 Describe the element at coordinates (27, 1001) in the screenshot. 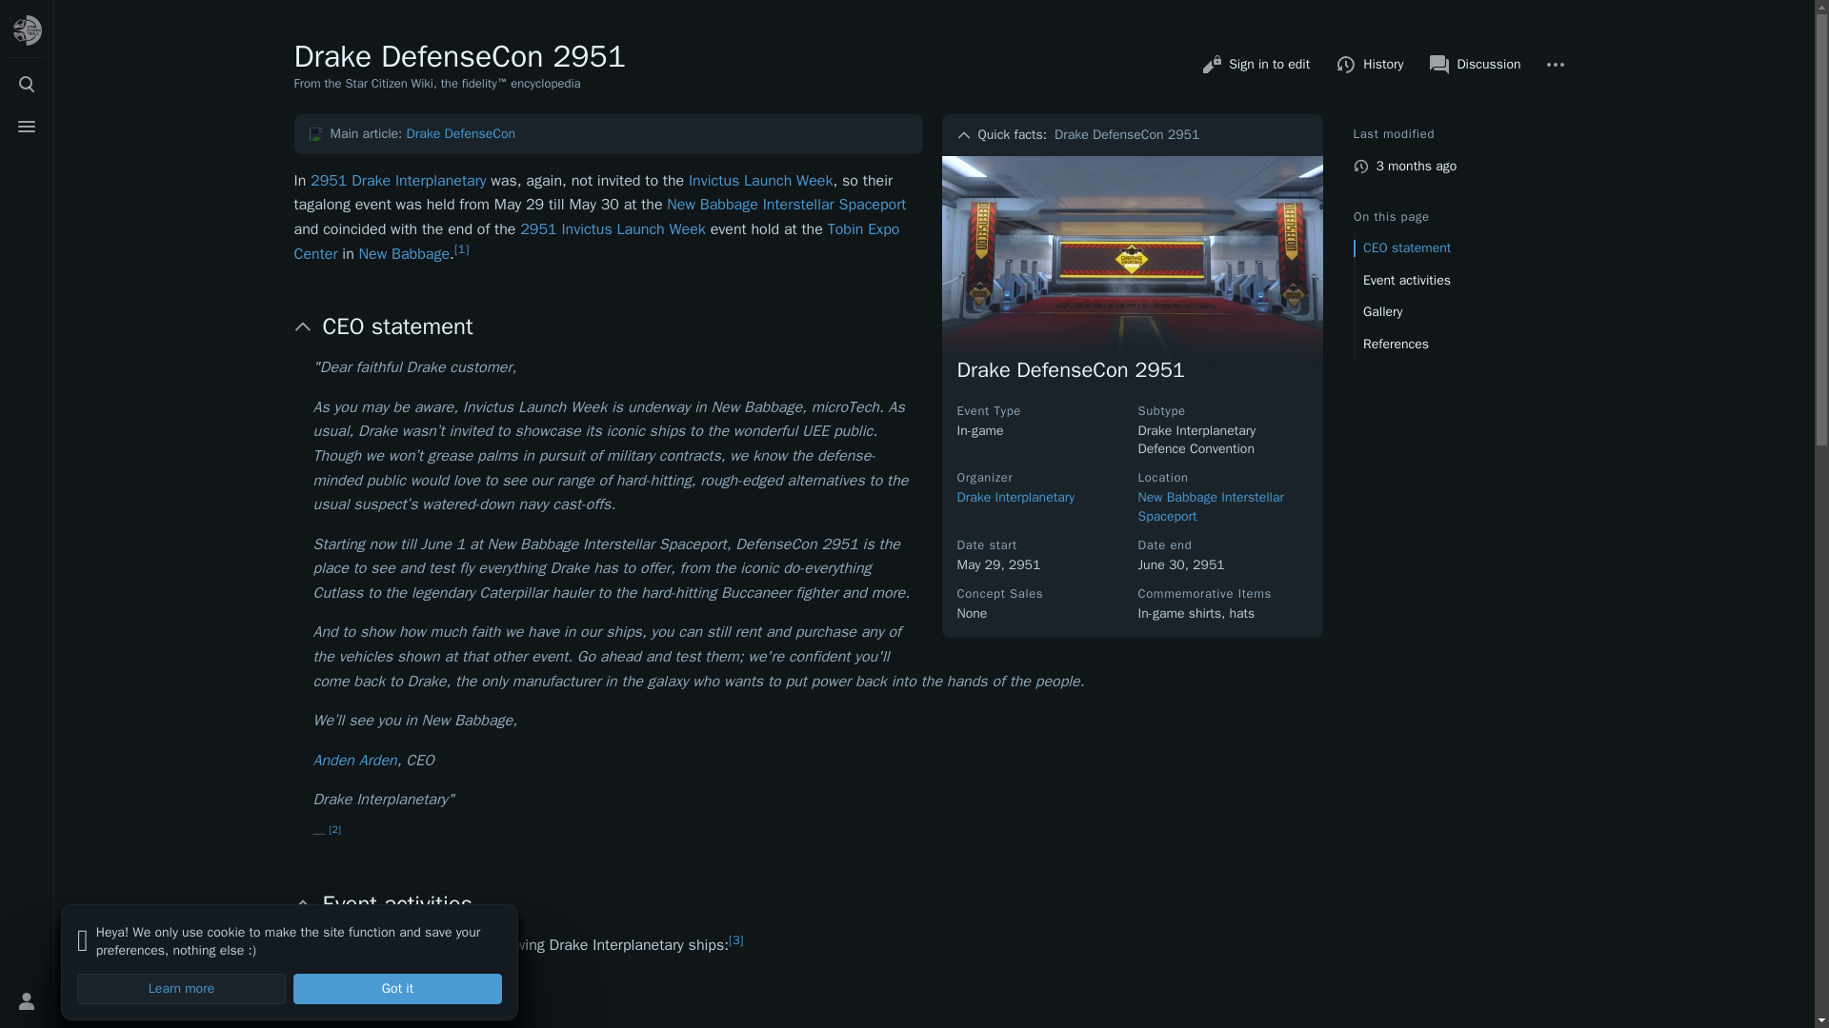

I see `Toggle personal menu` at that location.